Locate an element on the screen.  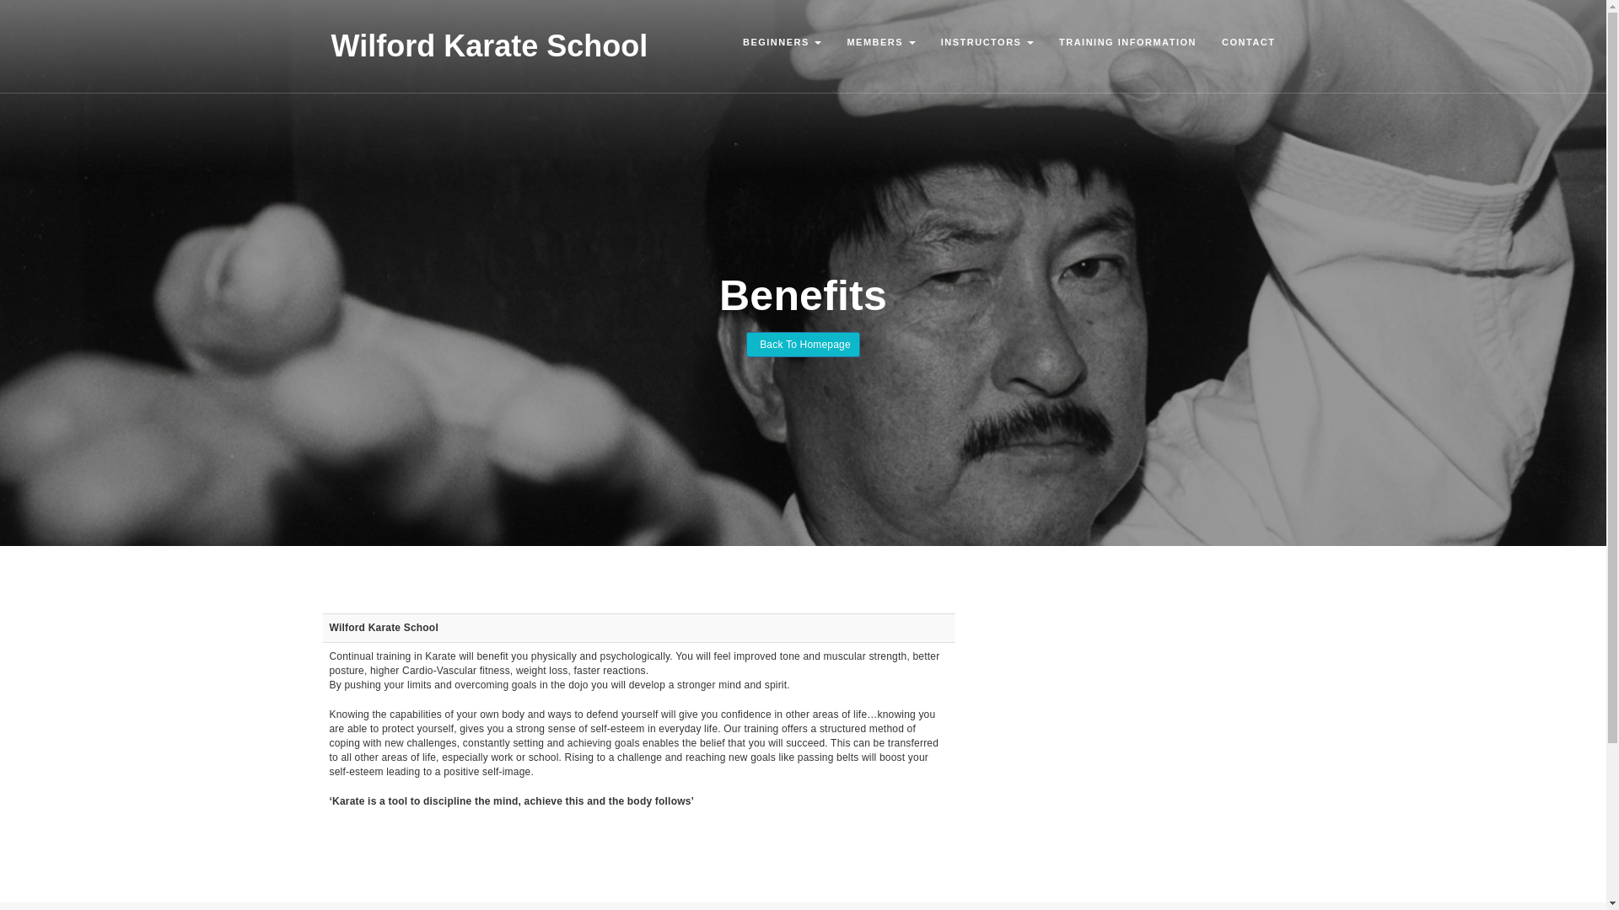
Contact is located at coordinates (1248, 41).